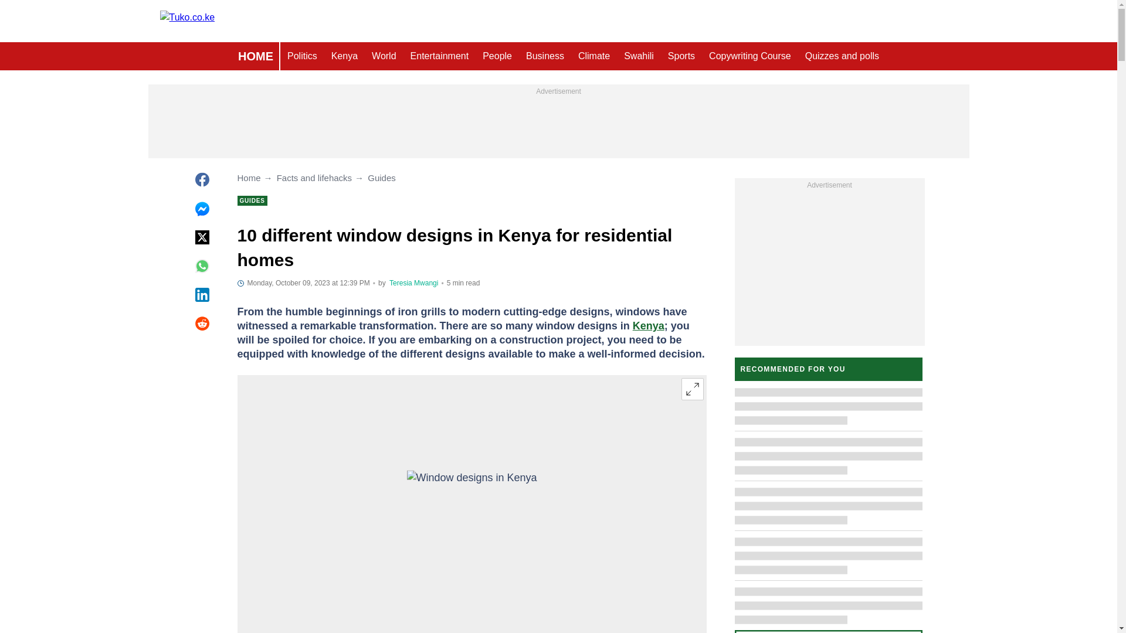  I want to click on Climate, so click(593, 56).